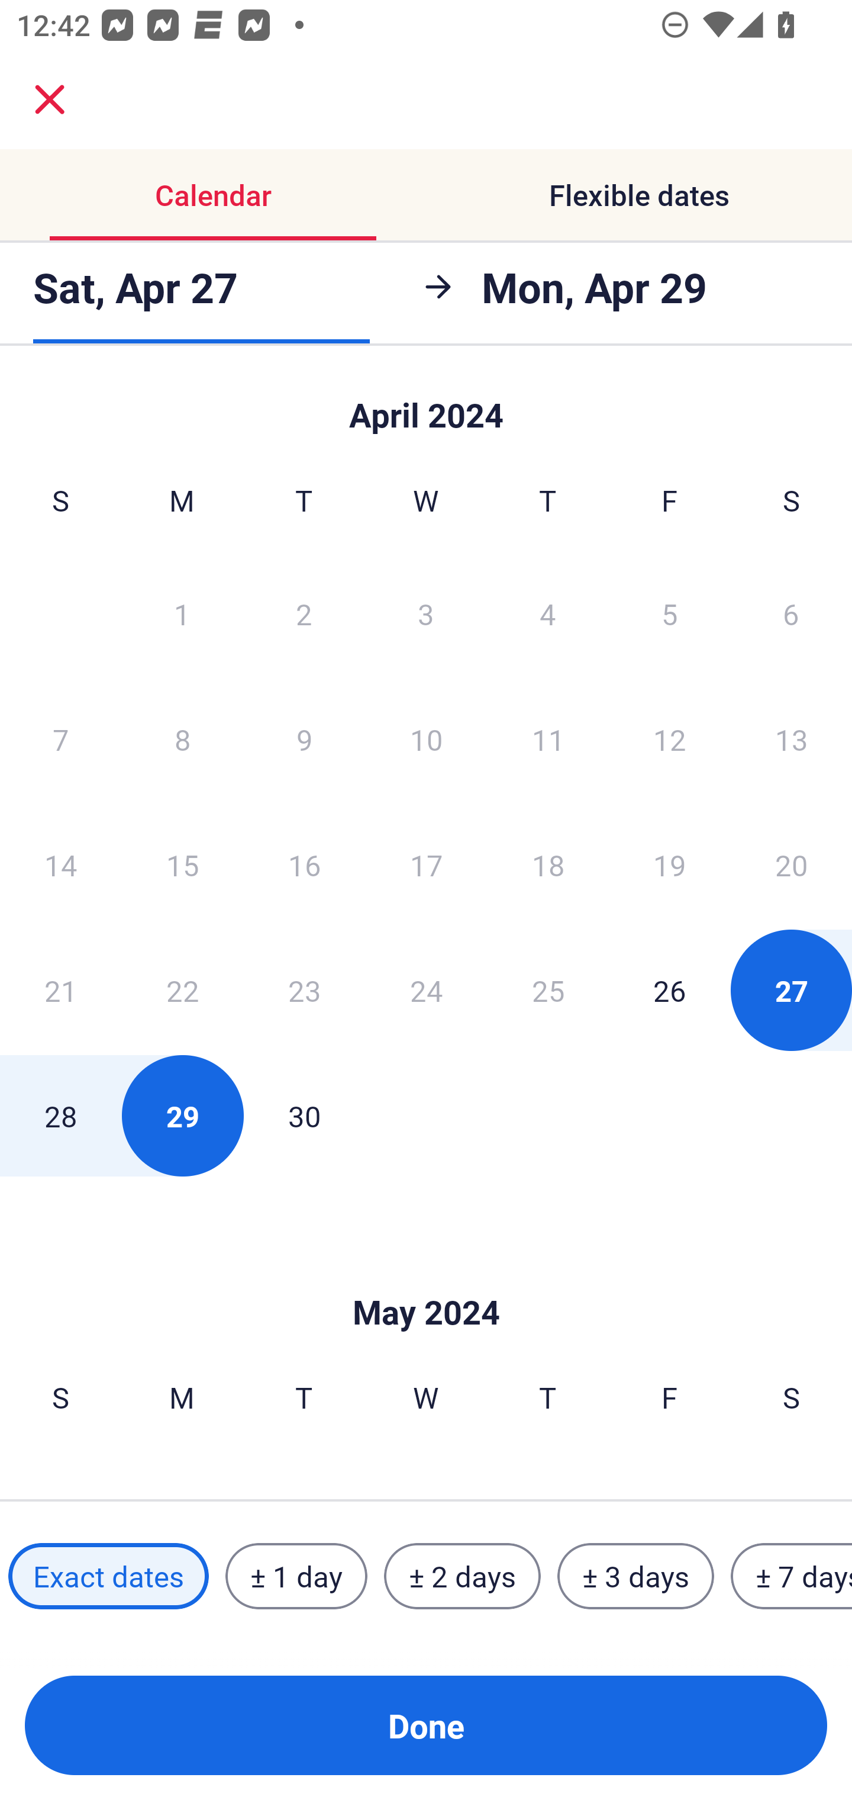 This screenshot has width=852, height=1800. I want to click on Exact dates, so click(108, 1576).